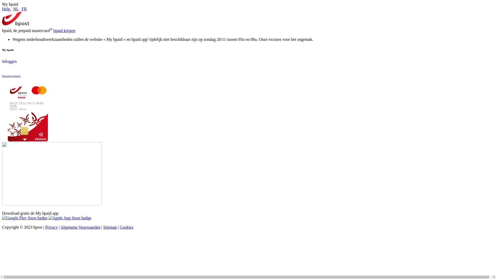 The image size is (496, 279). What do you see at coordinates (80, 227) in the screenshot?
I see `Algemene Voorwaarden` at bounding box center [80, 227].